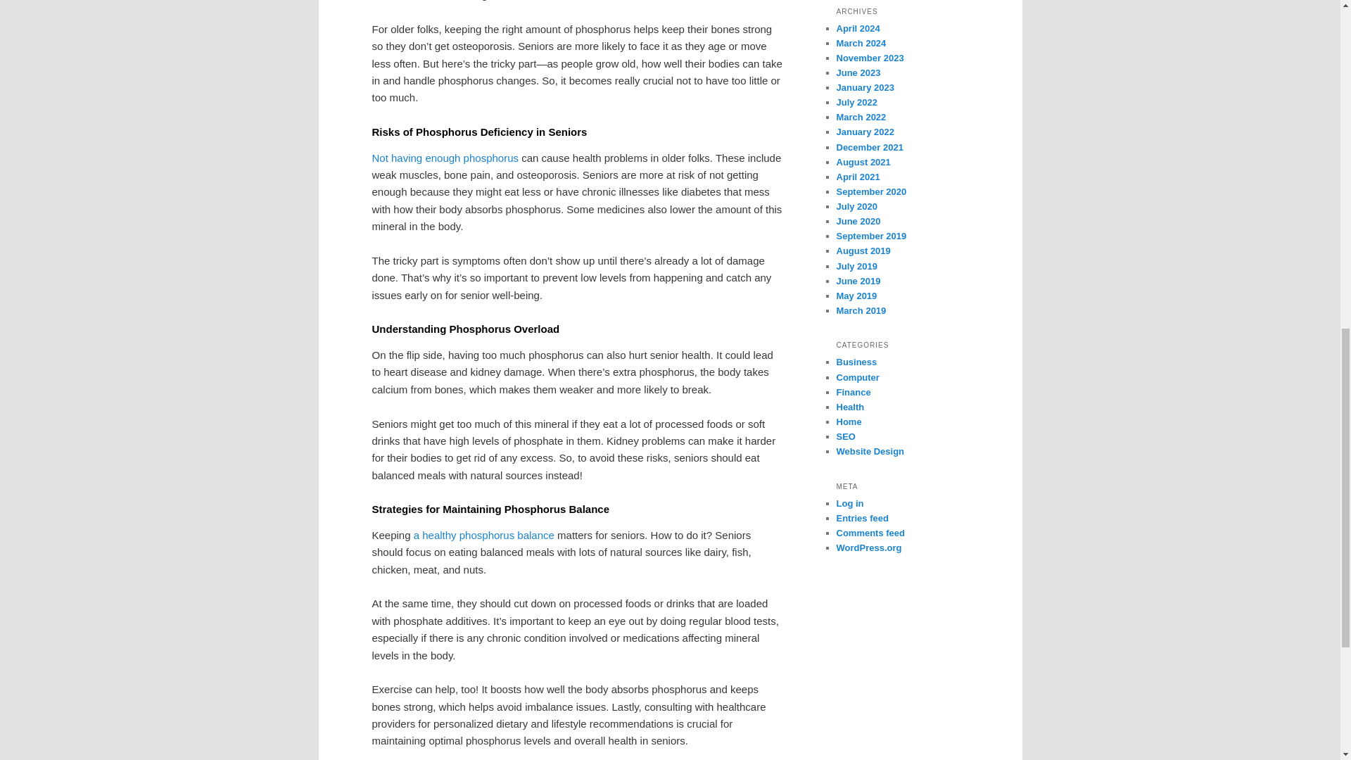 The height and width of the screenshot is (760, 1351). What do you see at coordinates (870, 58) in the screenshot?
I see `November 2023` at bounding box center [870, 58].